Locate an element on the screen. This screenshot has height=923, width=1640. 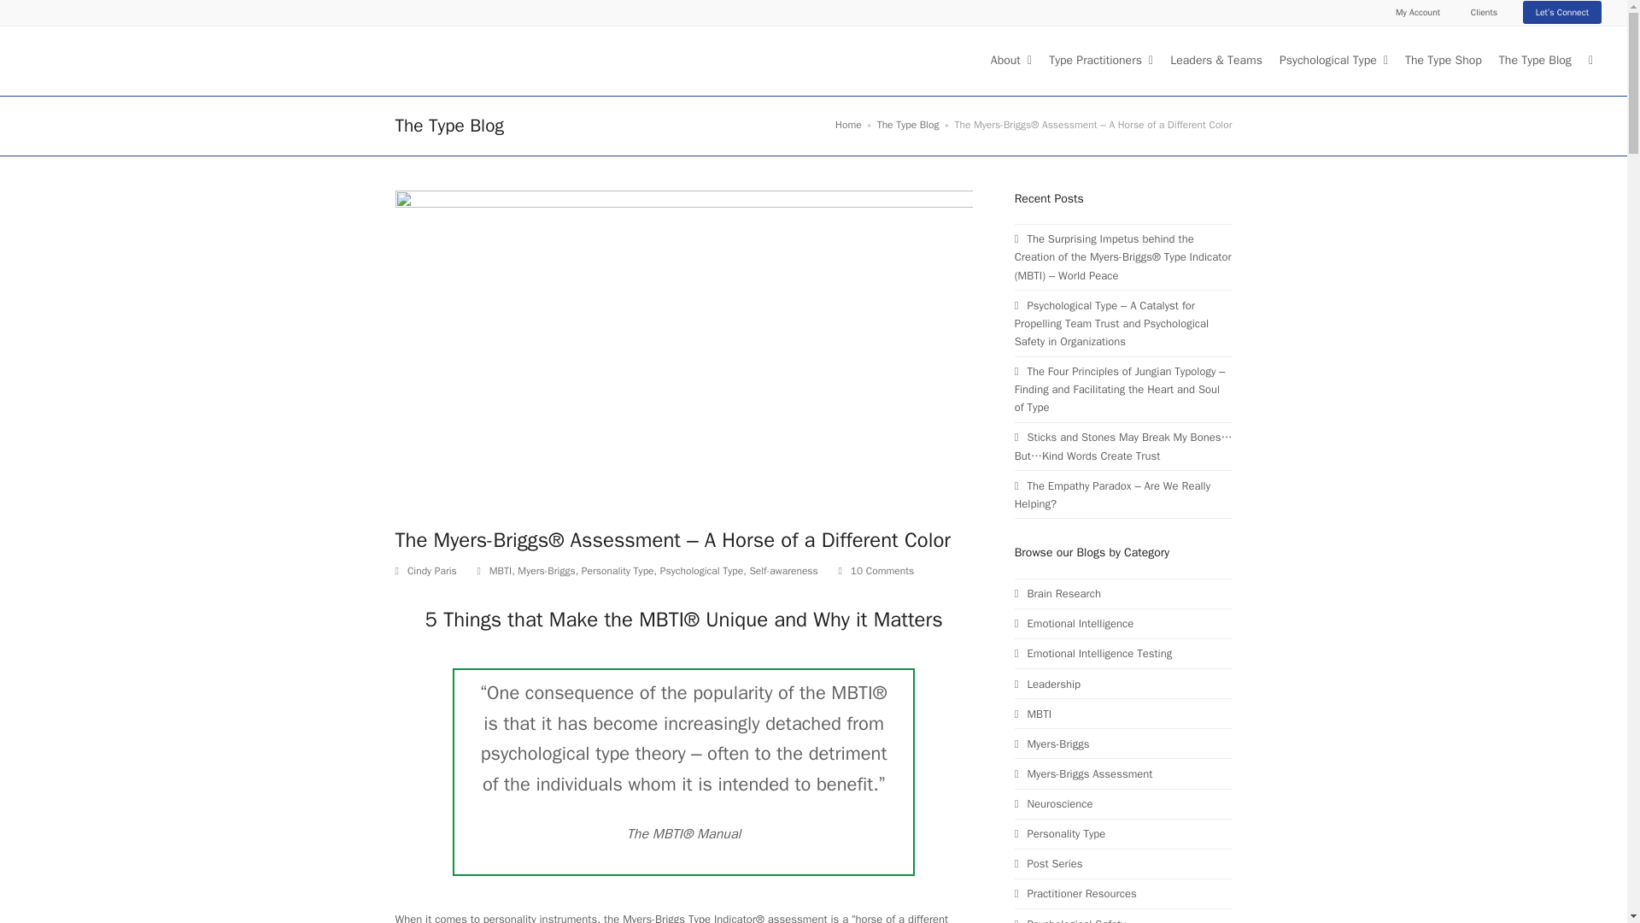
Cindy Paris is located at coordinates (432, 571).